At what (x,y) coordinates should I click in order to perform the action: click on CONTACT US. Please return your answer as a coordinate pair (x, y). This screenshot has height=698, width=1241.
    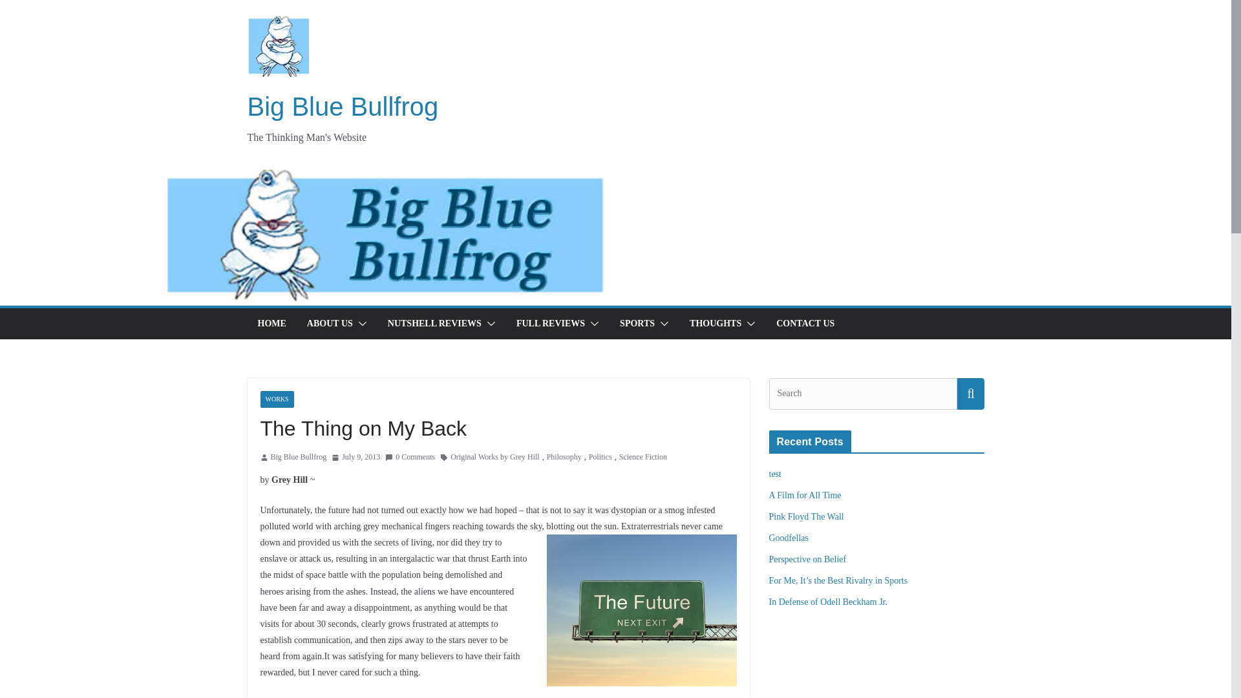
    Looking at the image, I should click on (805, 324).